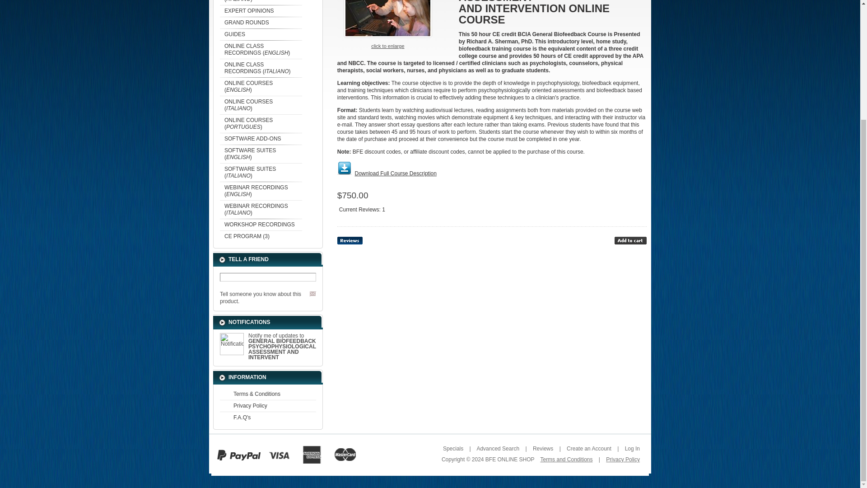 This screenshot has height=488, width=867. Describe the element at coordinates (261, 224) in the screenshot. I see `WORKSHOP RECORDINGS` at that location.